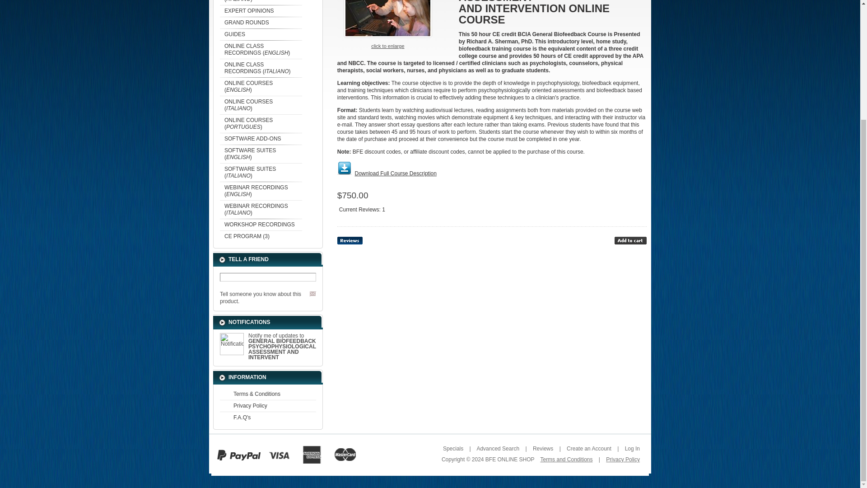 This screenshot has height=488, width=867. Describe the element at coordinates (261, 224) in the screenshot. I see `WORKSHOP RECORDINGS` at that location.